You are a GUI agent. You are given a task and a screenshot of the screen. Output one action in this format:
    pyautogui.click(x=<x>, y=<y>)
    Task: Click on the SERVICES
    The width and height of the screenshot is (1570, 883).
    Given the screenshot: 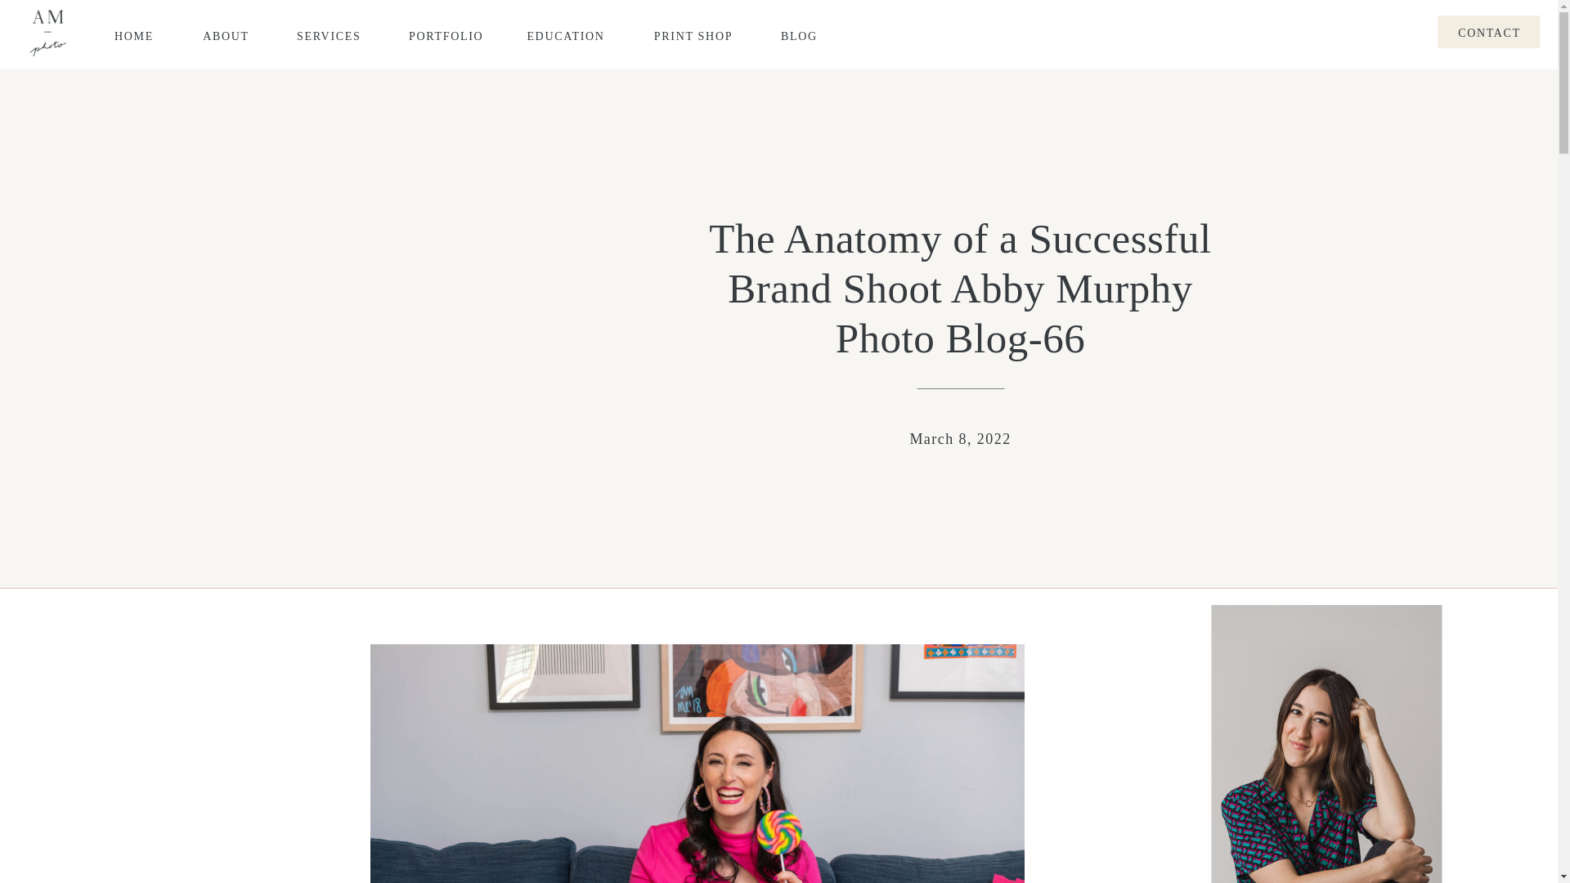 What is the action you would take?
    pyautogui.click(x=329, y=34)
    